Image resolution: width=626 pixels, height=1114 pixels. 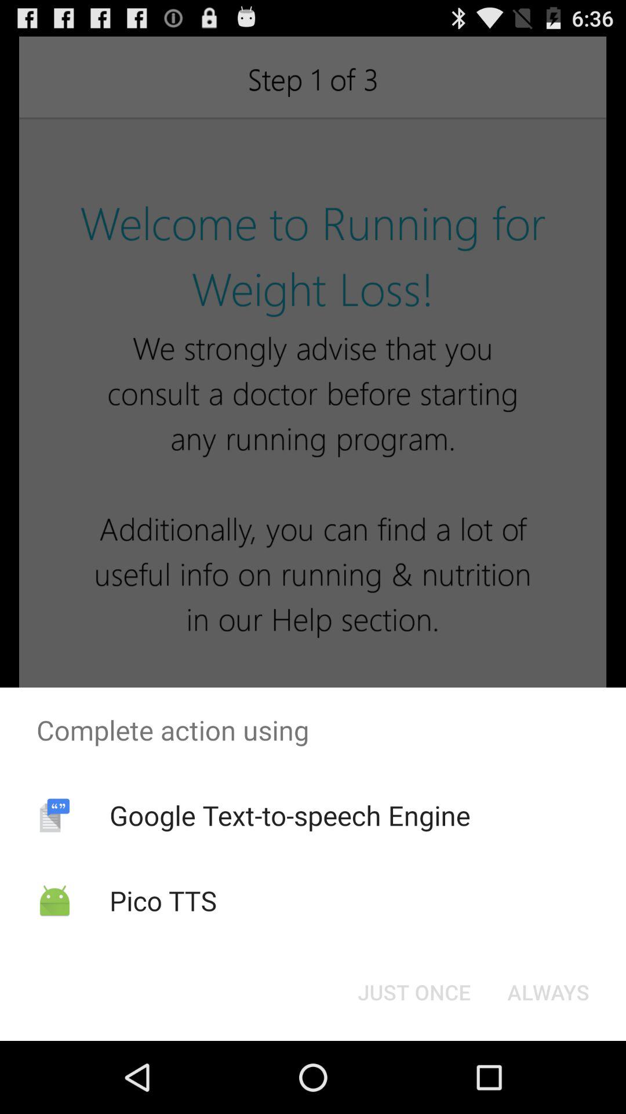 What do you see at coordinates (548, 992) in the screenshot?
I see `launch item to the right of just once item` at bounding box center [548, 992].